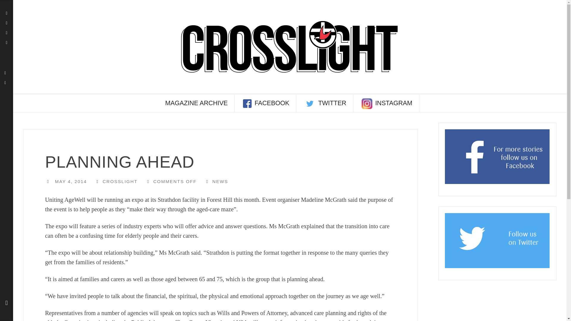 This screenshot has height=321, width=571. I want to click on Twitter, so click(5, 73).